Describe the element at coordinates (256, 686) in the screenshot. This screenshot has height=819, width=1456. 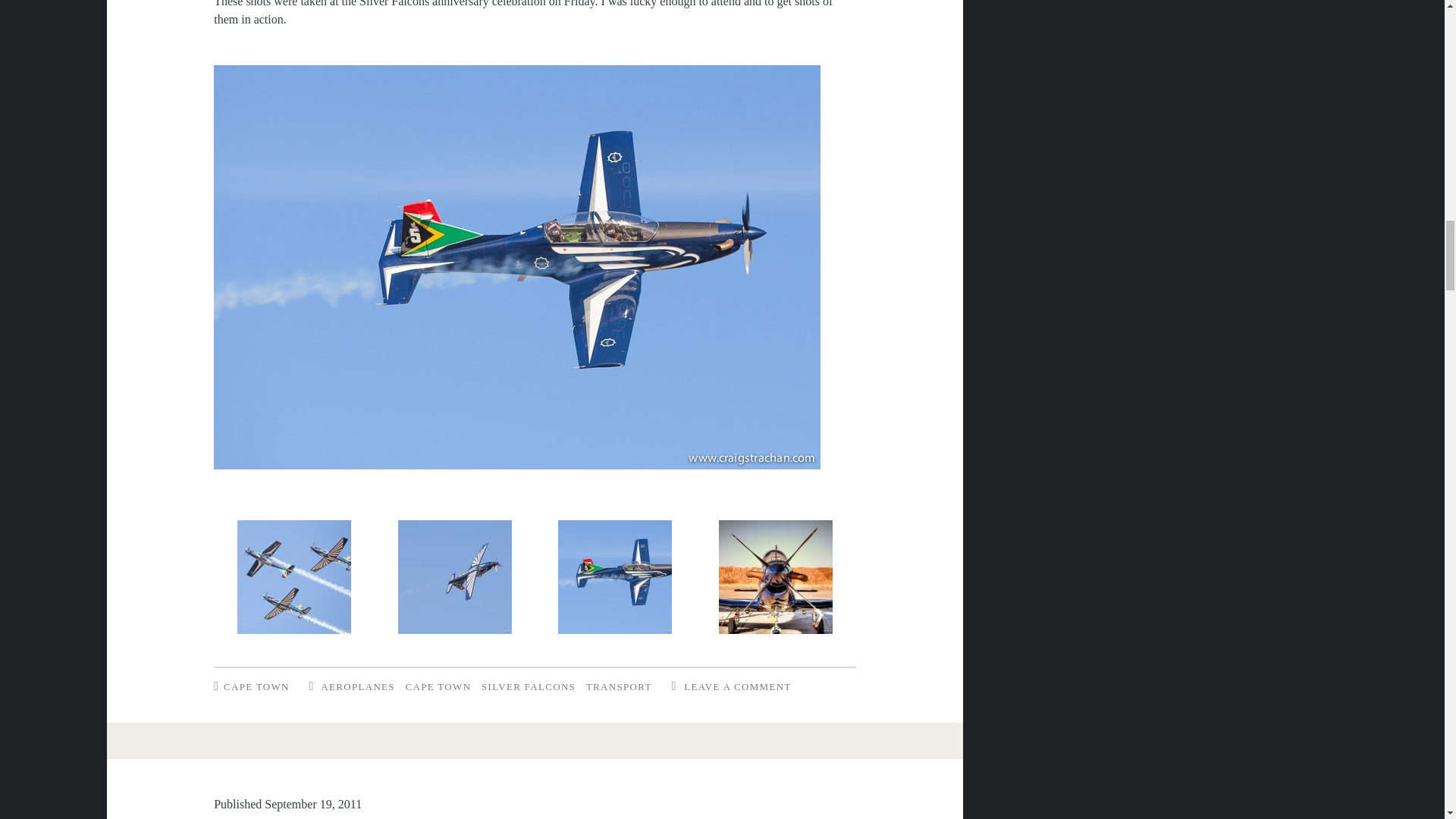
I see `CAPE TOWN` at that location.